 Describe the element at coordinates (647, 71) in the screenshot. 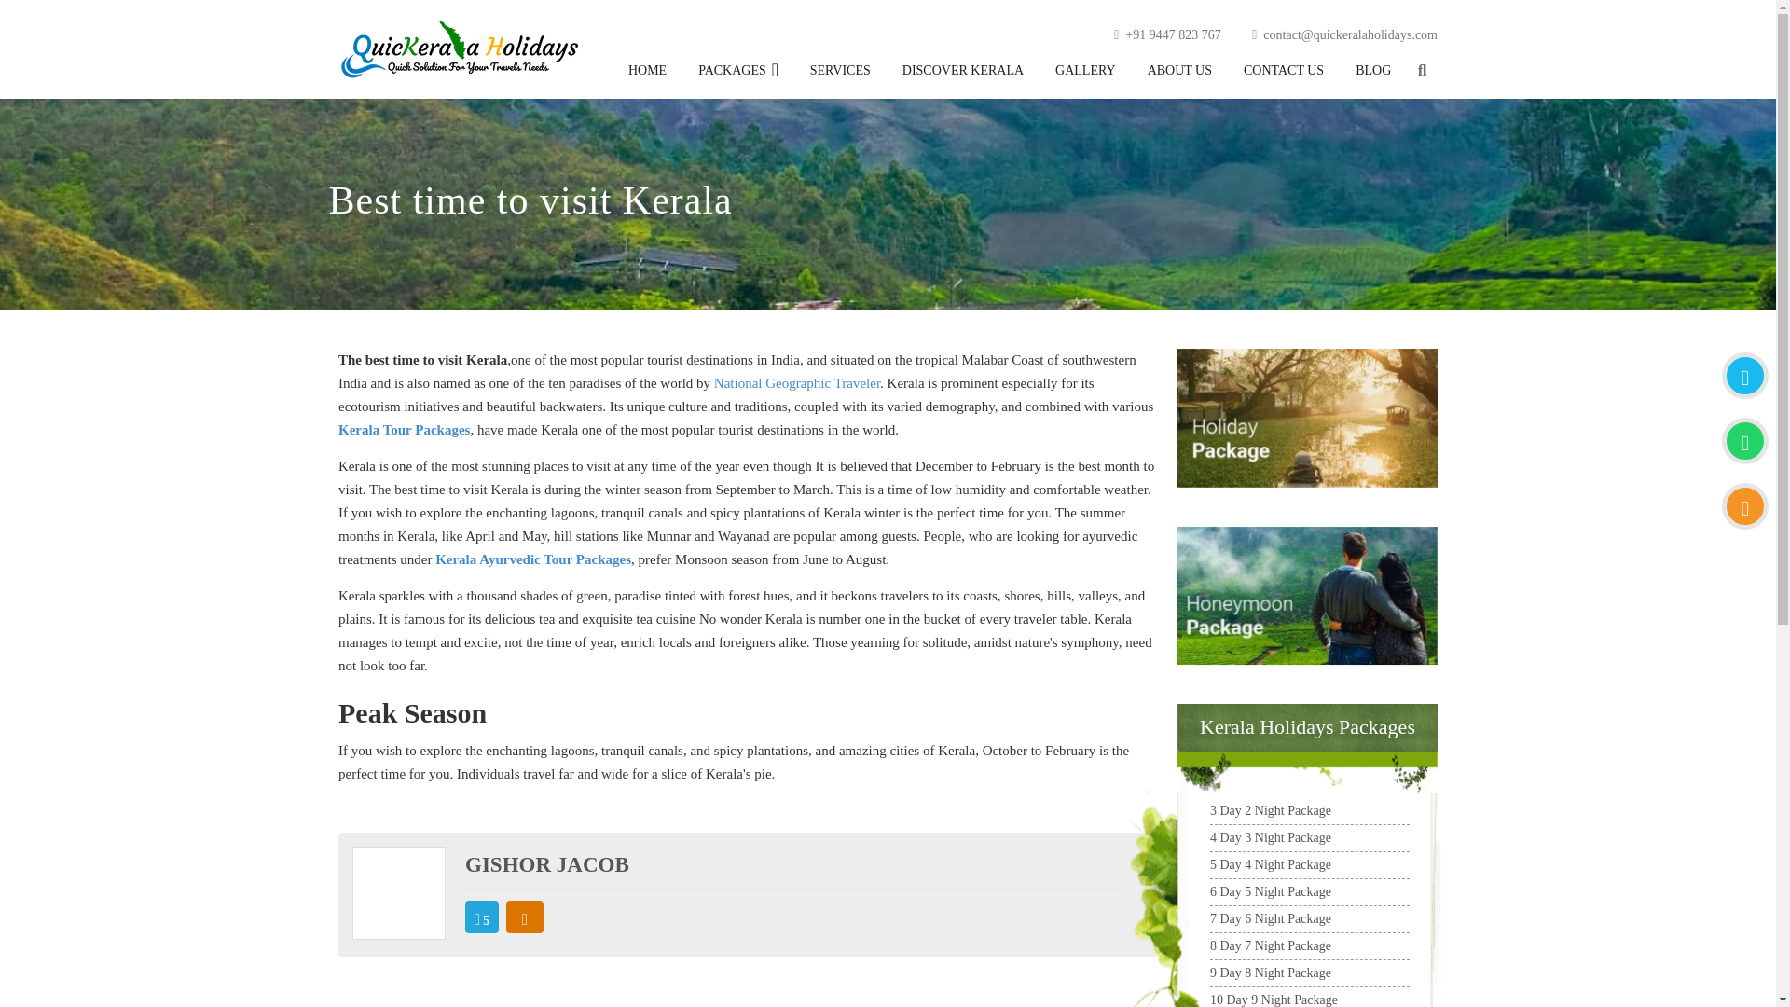

I see `Menu item: Home` at that location.